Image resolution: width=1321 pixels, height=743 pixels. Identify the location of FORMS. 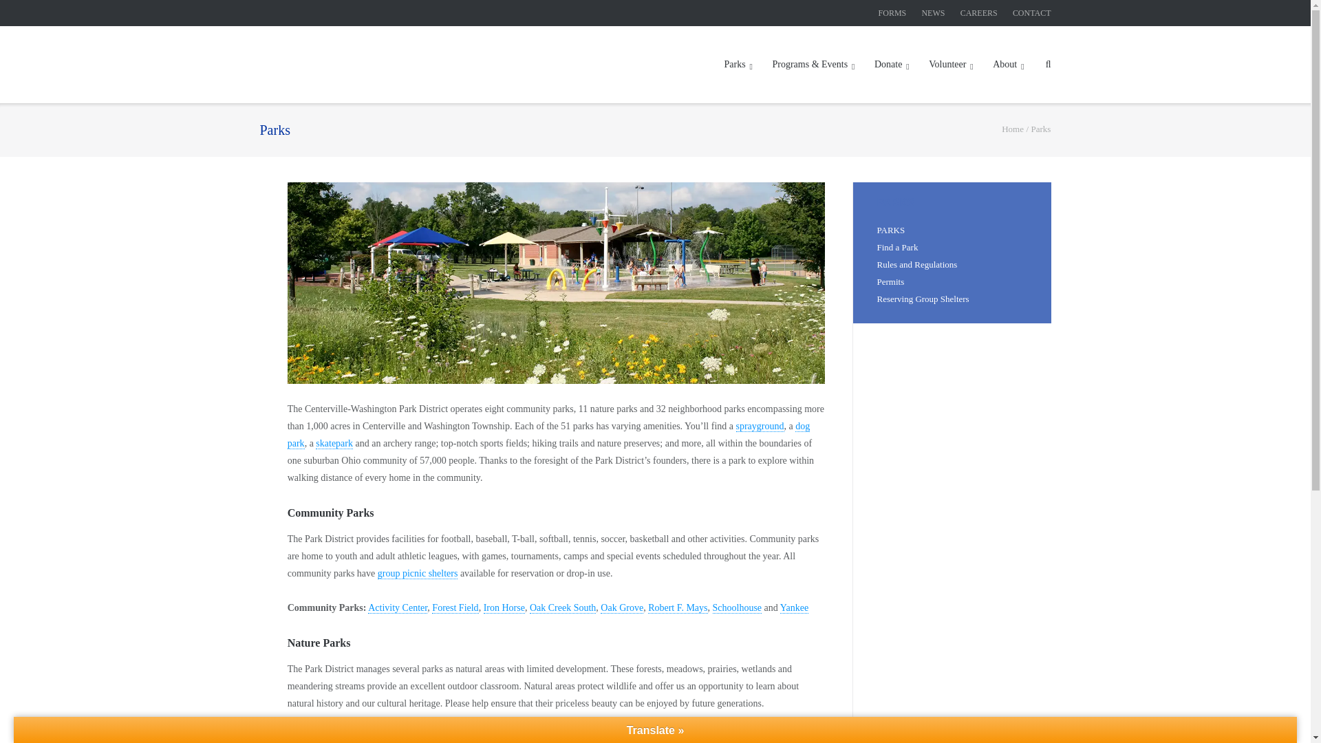
(892, 12).